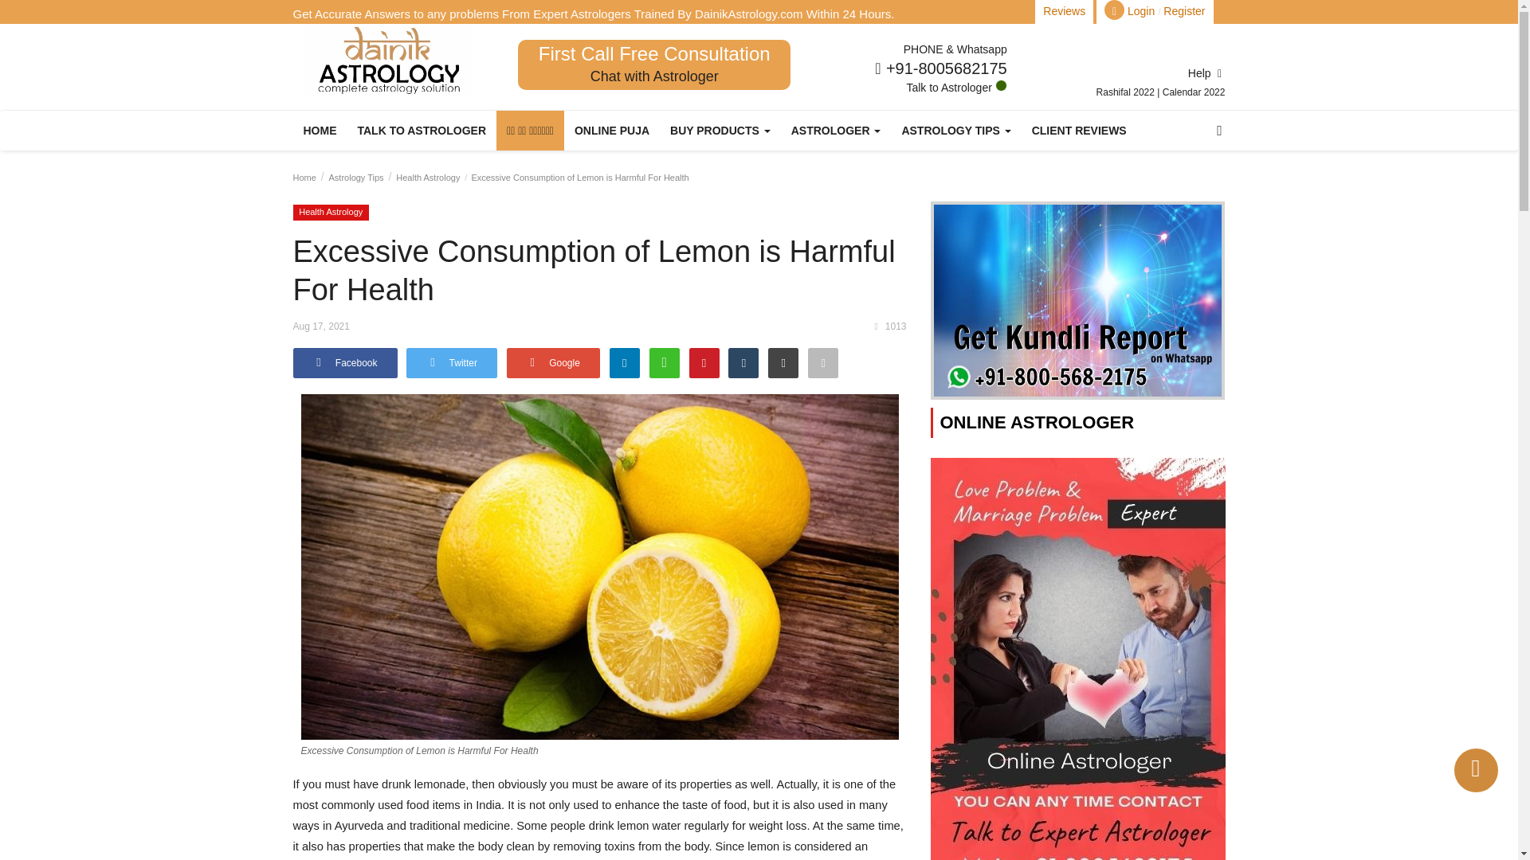  Describe the element at coordinates (1064, 12) in the screenshot. I see `Reviews` at that location.